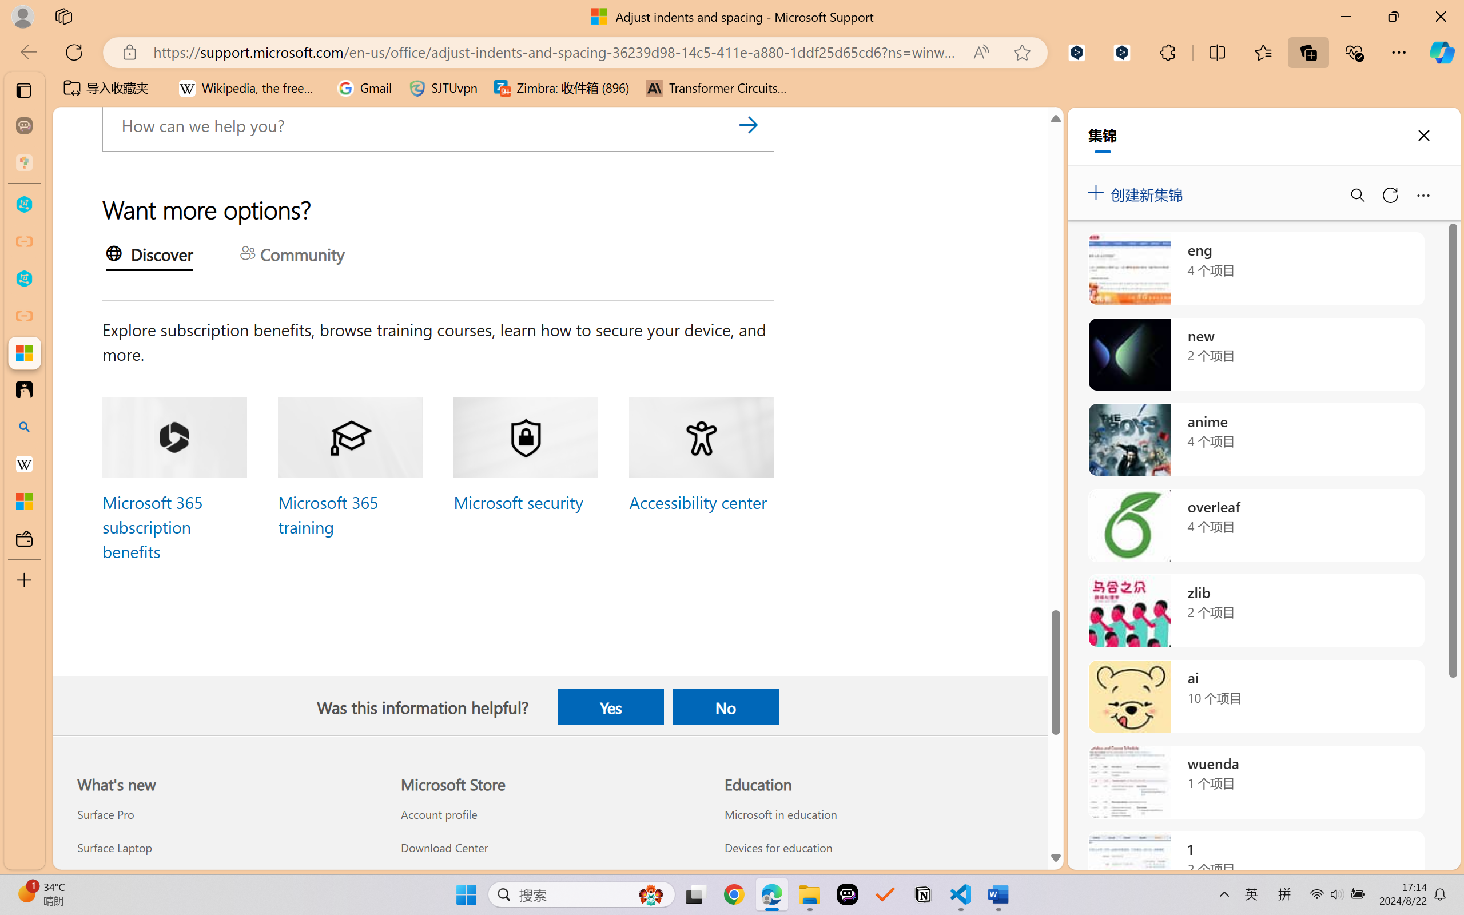 The width and height of the screenshot is (1464, 915). Describe the element at coordinates (443, 88) in the screenshot. I see `SJTUvpn` at that location.